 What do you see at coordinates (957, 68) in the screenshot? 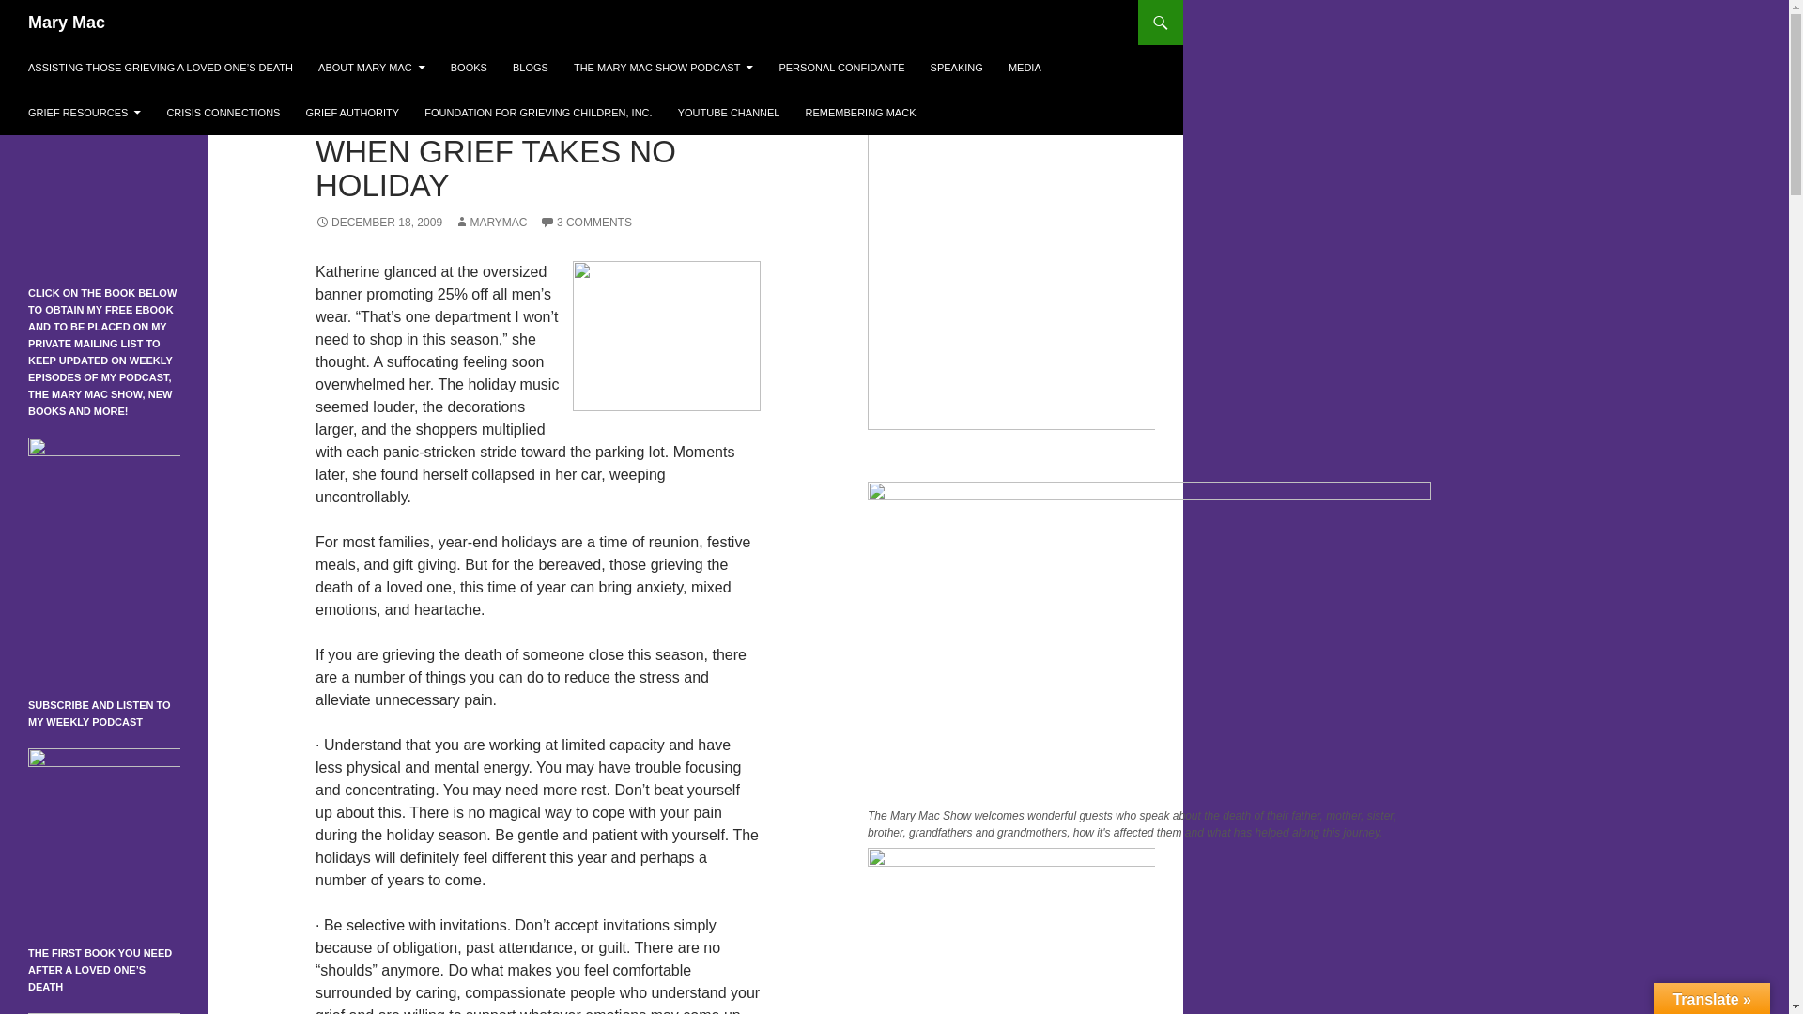
I see `SPEAKING` at bounding box center [957, 68].